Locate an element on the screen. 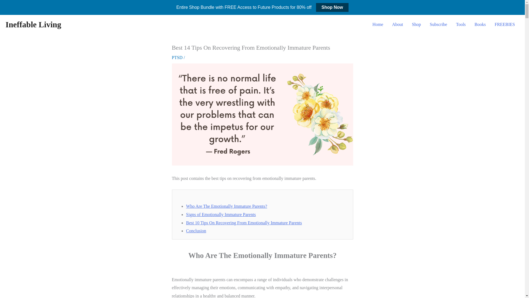 The image size is (529, 298). Shop is located at coordinates (416, 25).